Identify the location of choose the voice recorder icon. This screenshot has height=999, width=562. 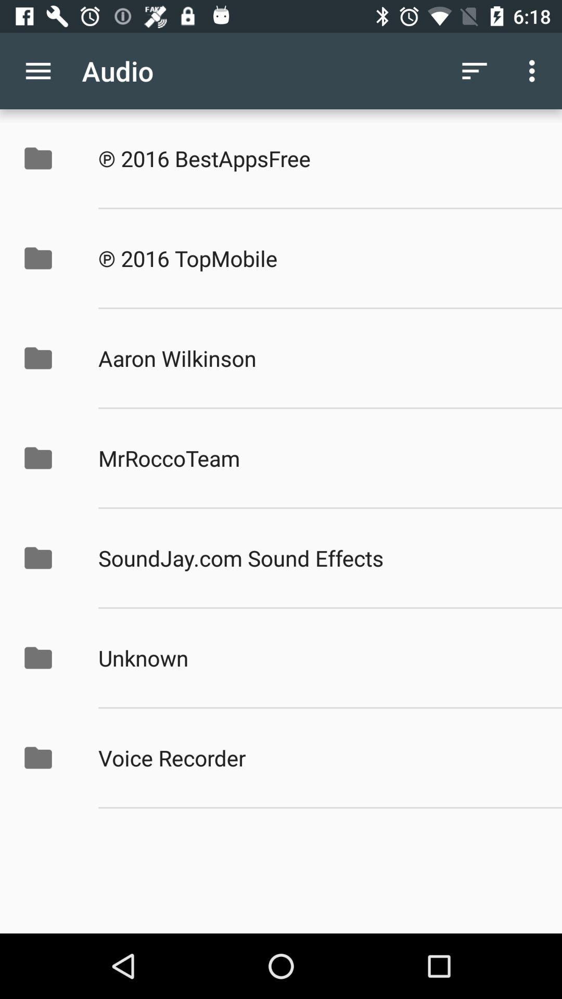
(319, 758).